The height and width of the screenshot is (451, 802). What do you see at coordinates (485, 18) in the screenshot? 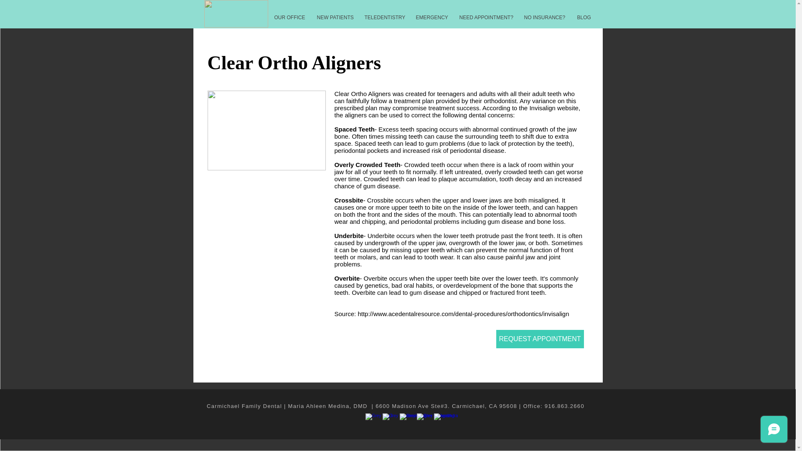
I see `NEED APPOINTMENT?` at bounding box center [485, 18].